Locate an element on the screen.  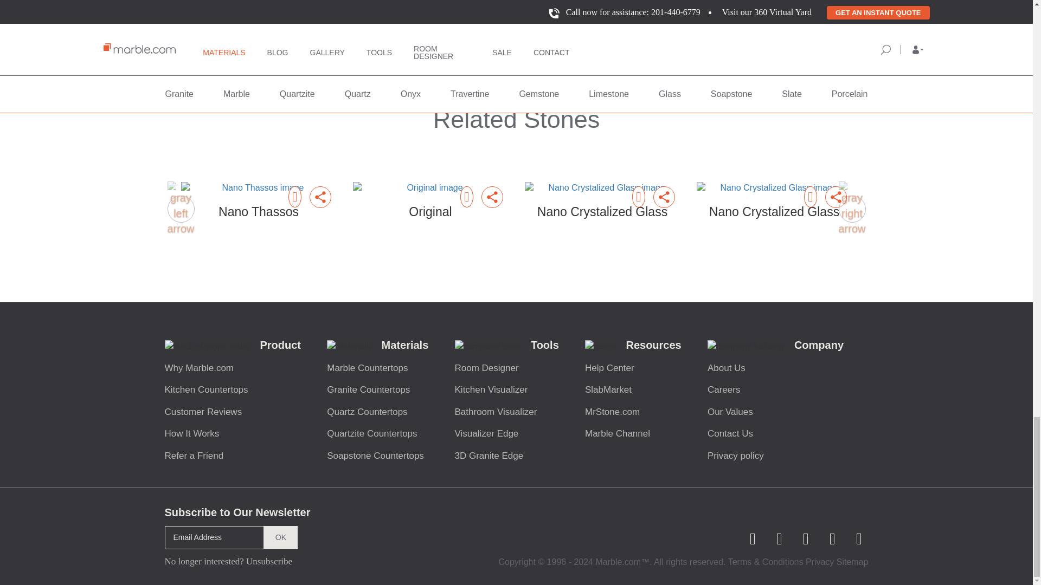
share to friends is located at coordinates (664, 197).